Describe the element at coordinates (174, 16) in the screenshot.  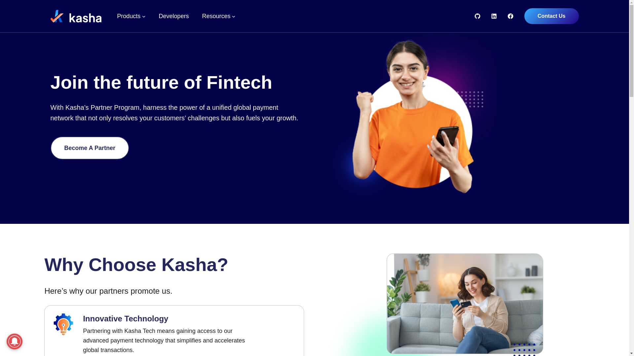
I see `Developers` at that location.